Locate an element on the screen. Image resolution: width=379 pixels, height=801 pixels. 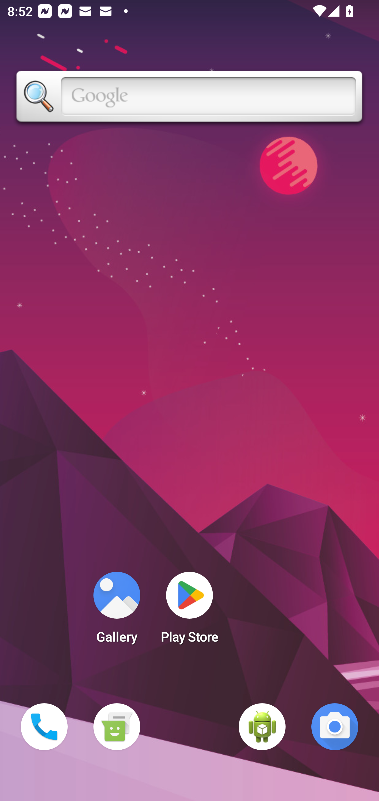
Gallery is located at coordinates (117, 611).